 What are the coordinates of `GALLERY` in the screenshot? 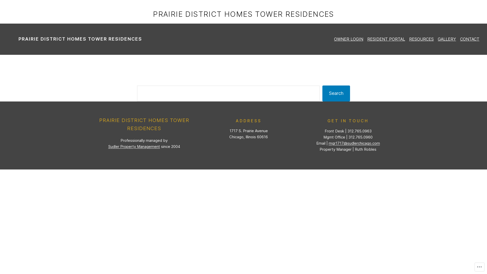 It's located at (447, 39).